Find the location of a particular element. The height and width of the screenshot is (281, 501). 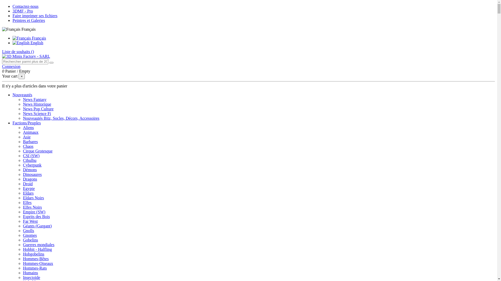

CSI (SW) is located at coordinates (31, 156).